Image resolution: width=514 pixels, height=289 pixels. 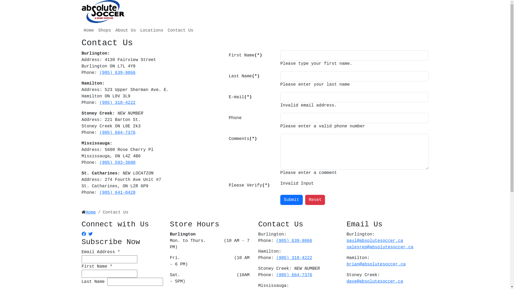 What do you see at coordinates (103, 12) in the screenshot?
I see `Absolute Soccer` at bounding box center [103, 12].